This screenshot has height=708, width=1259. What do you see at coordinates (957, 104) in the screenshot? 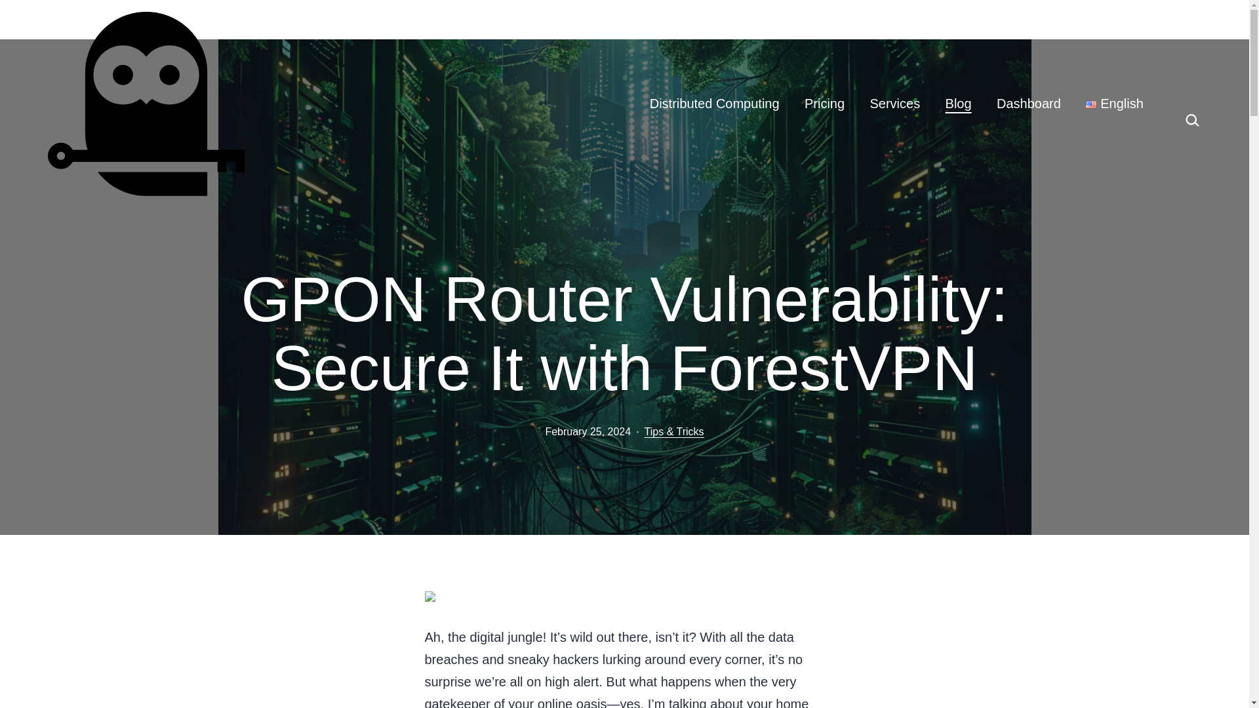
I see `Blog` at bounding box center [957, 104].